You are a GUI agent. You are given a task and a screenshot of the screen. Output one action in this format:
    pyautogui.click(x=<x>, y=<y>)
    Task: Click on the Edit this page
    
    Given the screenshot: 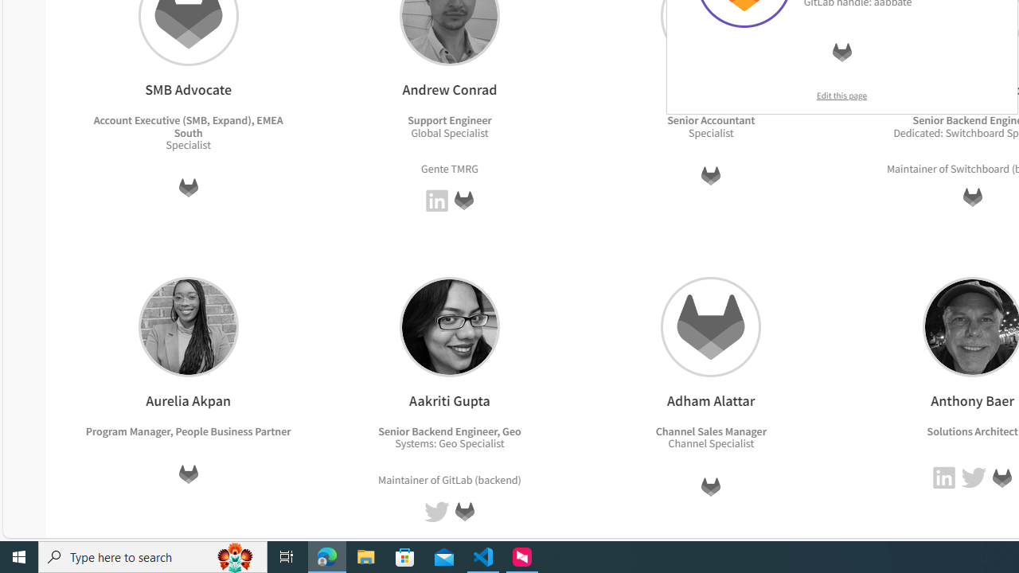 What is the action you would take?
    pyautogui.click(x=842, y=95)
    